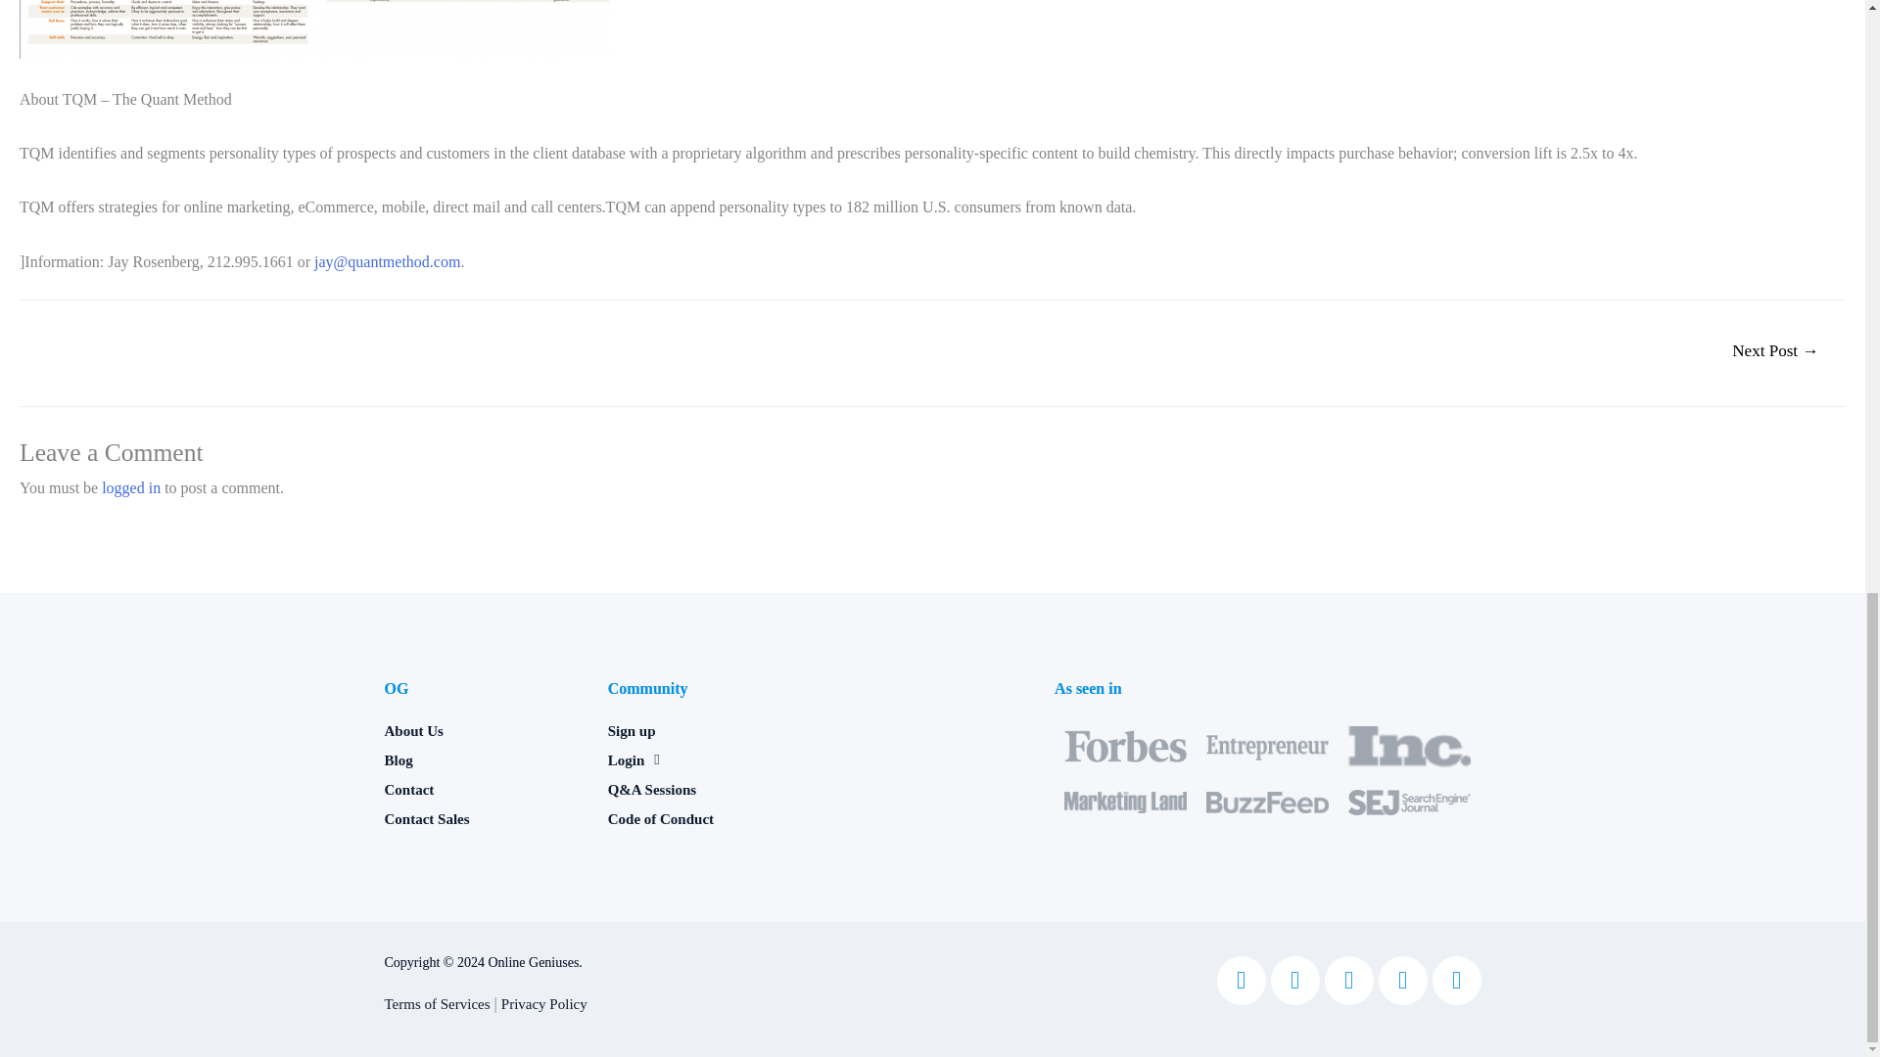  Describe the element at coordinates (485, 759) in the screenshot. I see `Blog` at that location.